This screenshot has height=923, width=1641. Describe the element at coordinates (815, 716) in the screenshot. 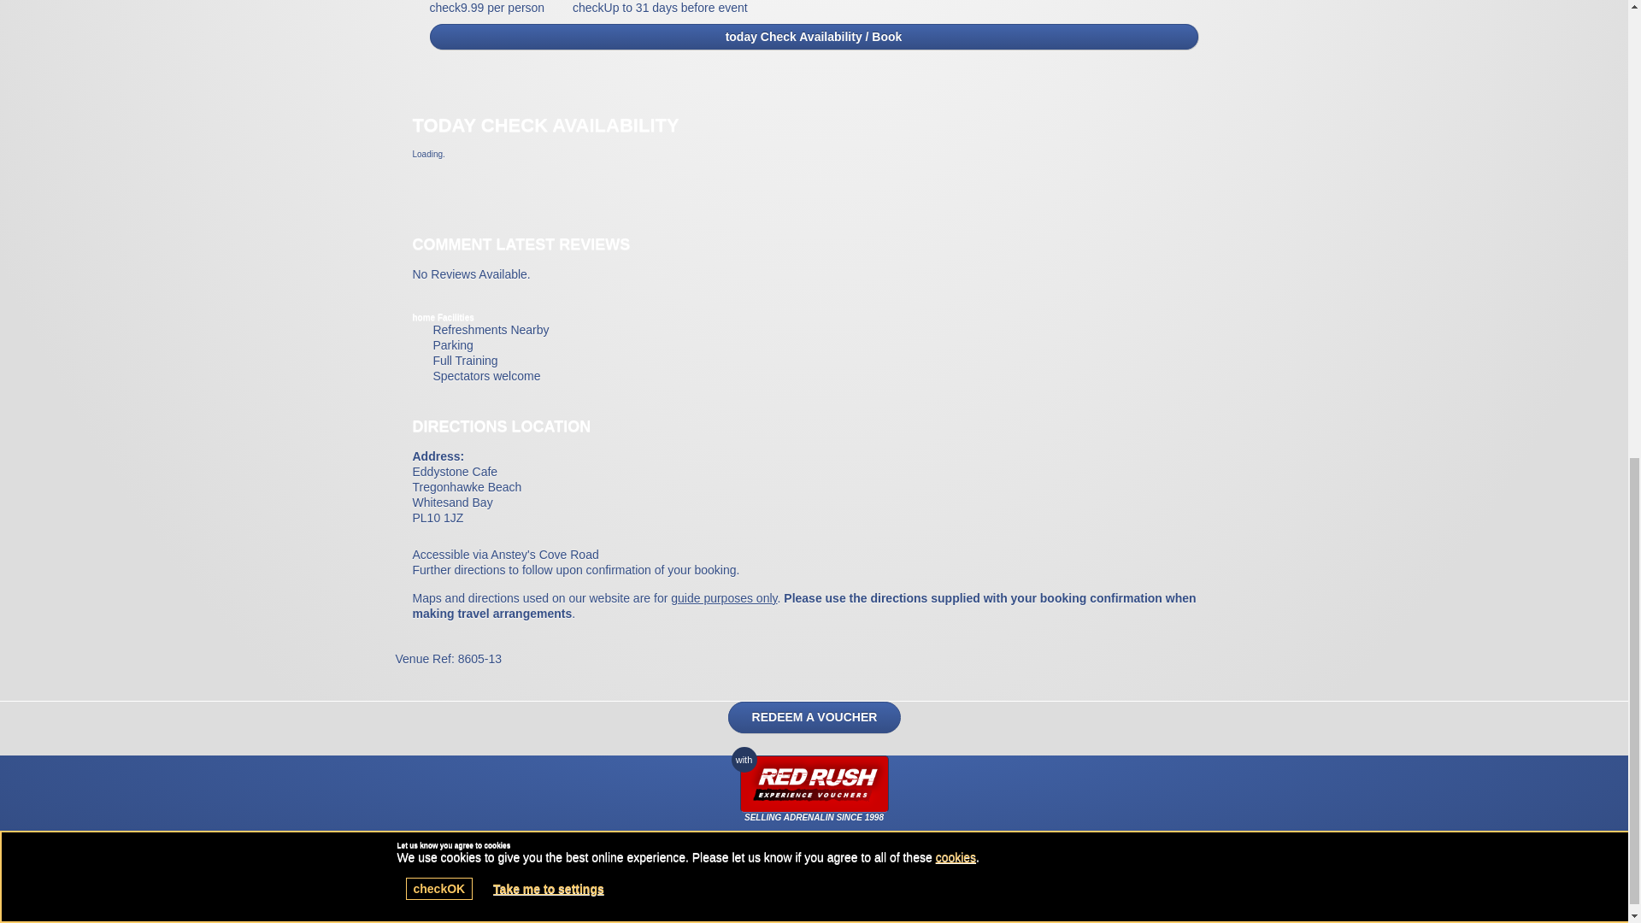

I see `REDEEM A VOUCHER` at that location.